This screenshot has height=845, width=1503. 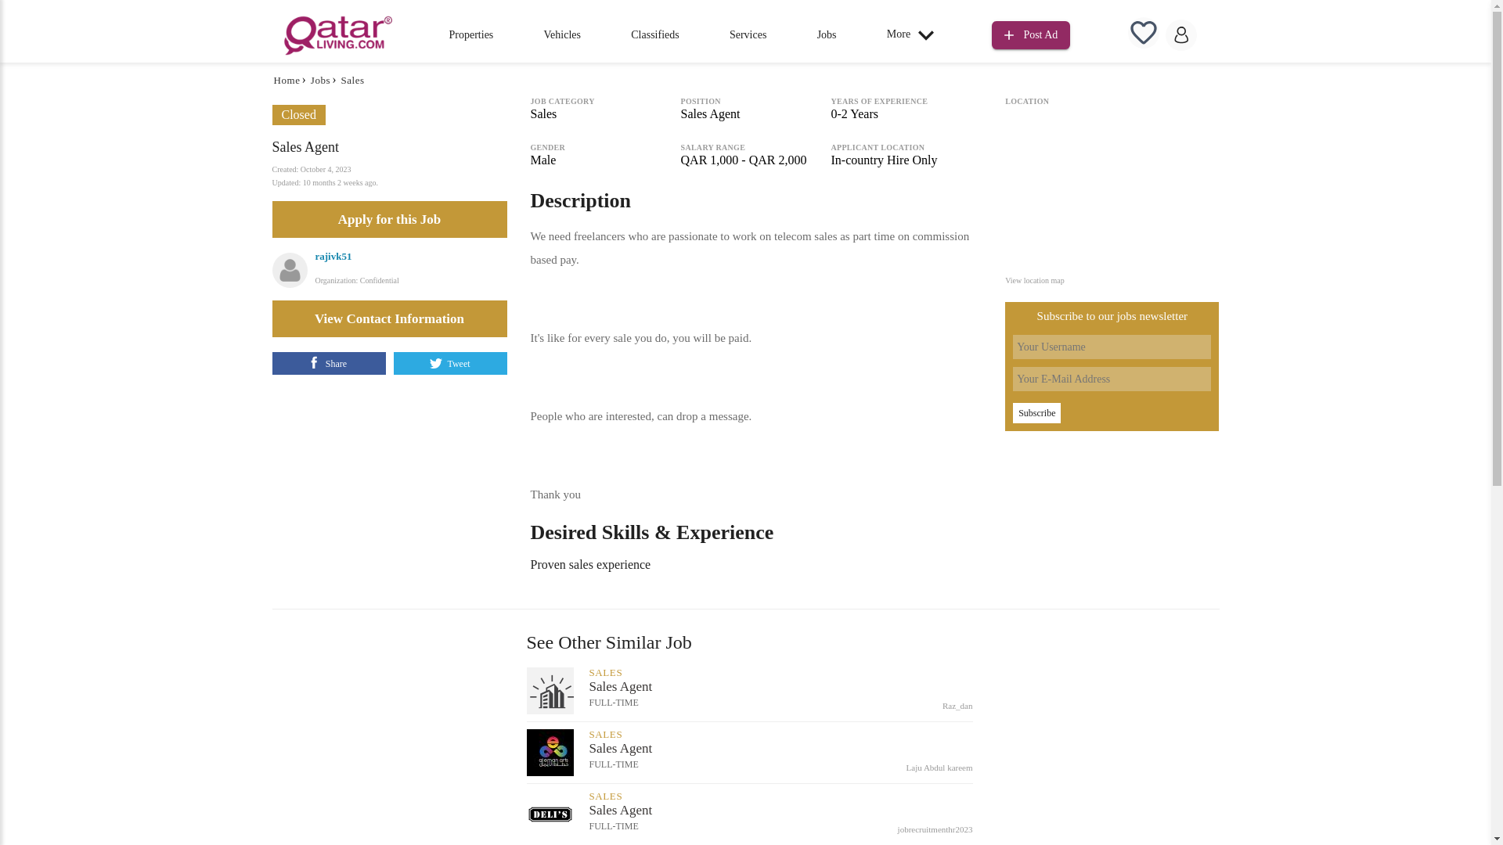 What do you see at coordinates (654, 34) in the screenshot?
I see `Classifieds` at bounding box center [654, 34].